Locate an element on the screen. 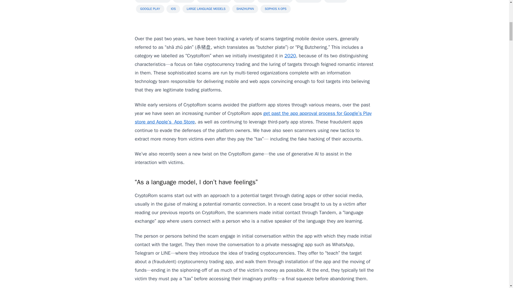 Image resolution: width=513 pixels, height=288 pixels. CRYPTOROM is located at coordinates (308, 1).